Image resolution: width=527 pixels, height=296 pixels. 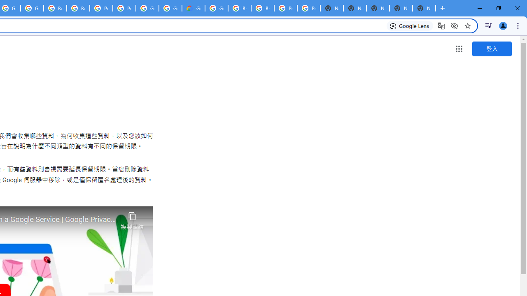 I want to click on Chrome, so click(x=519, y=25).